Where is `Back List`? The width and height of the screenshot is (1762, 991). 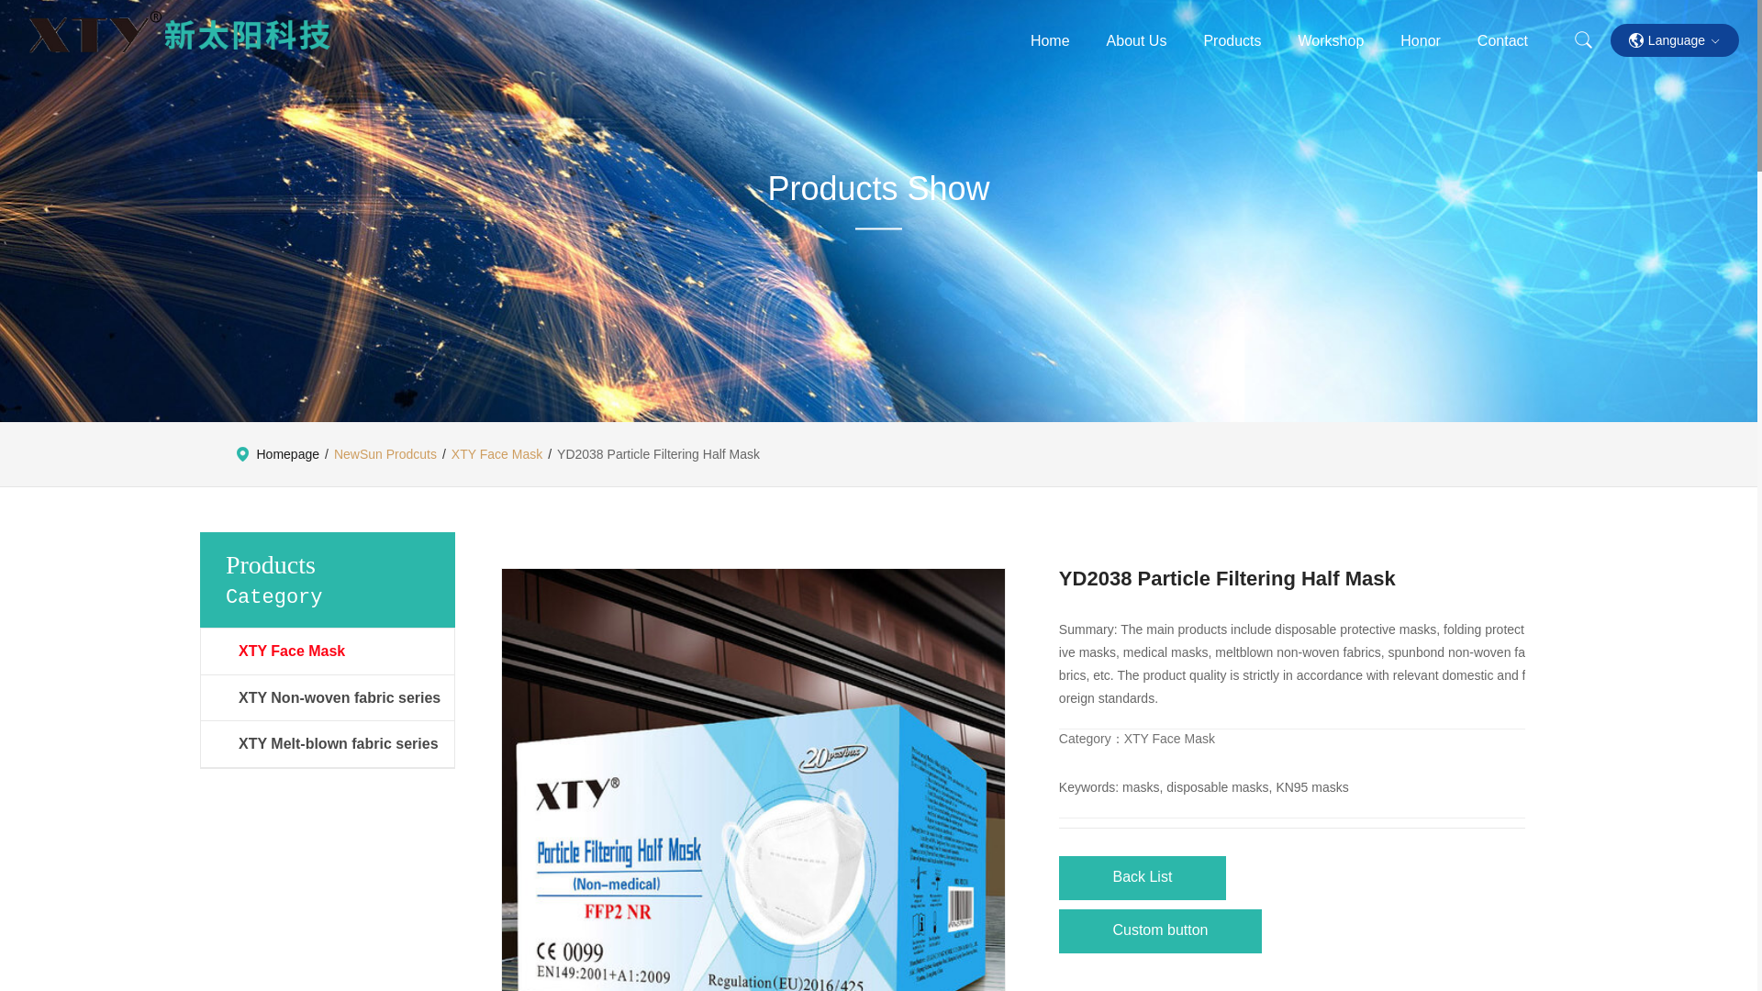 Back List is located at coordinates (1142, 880).